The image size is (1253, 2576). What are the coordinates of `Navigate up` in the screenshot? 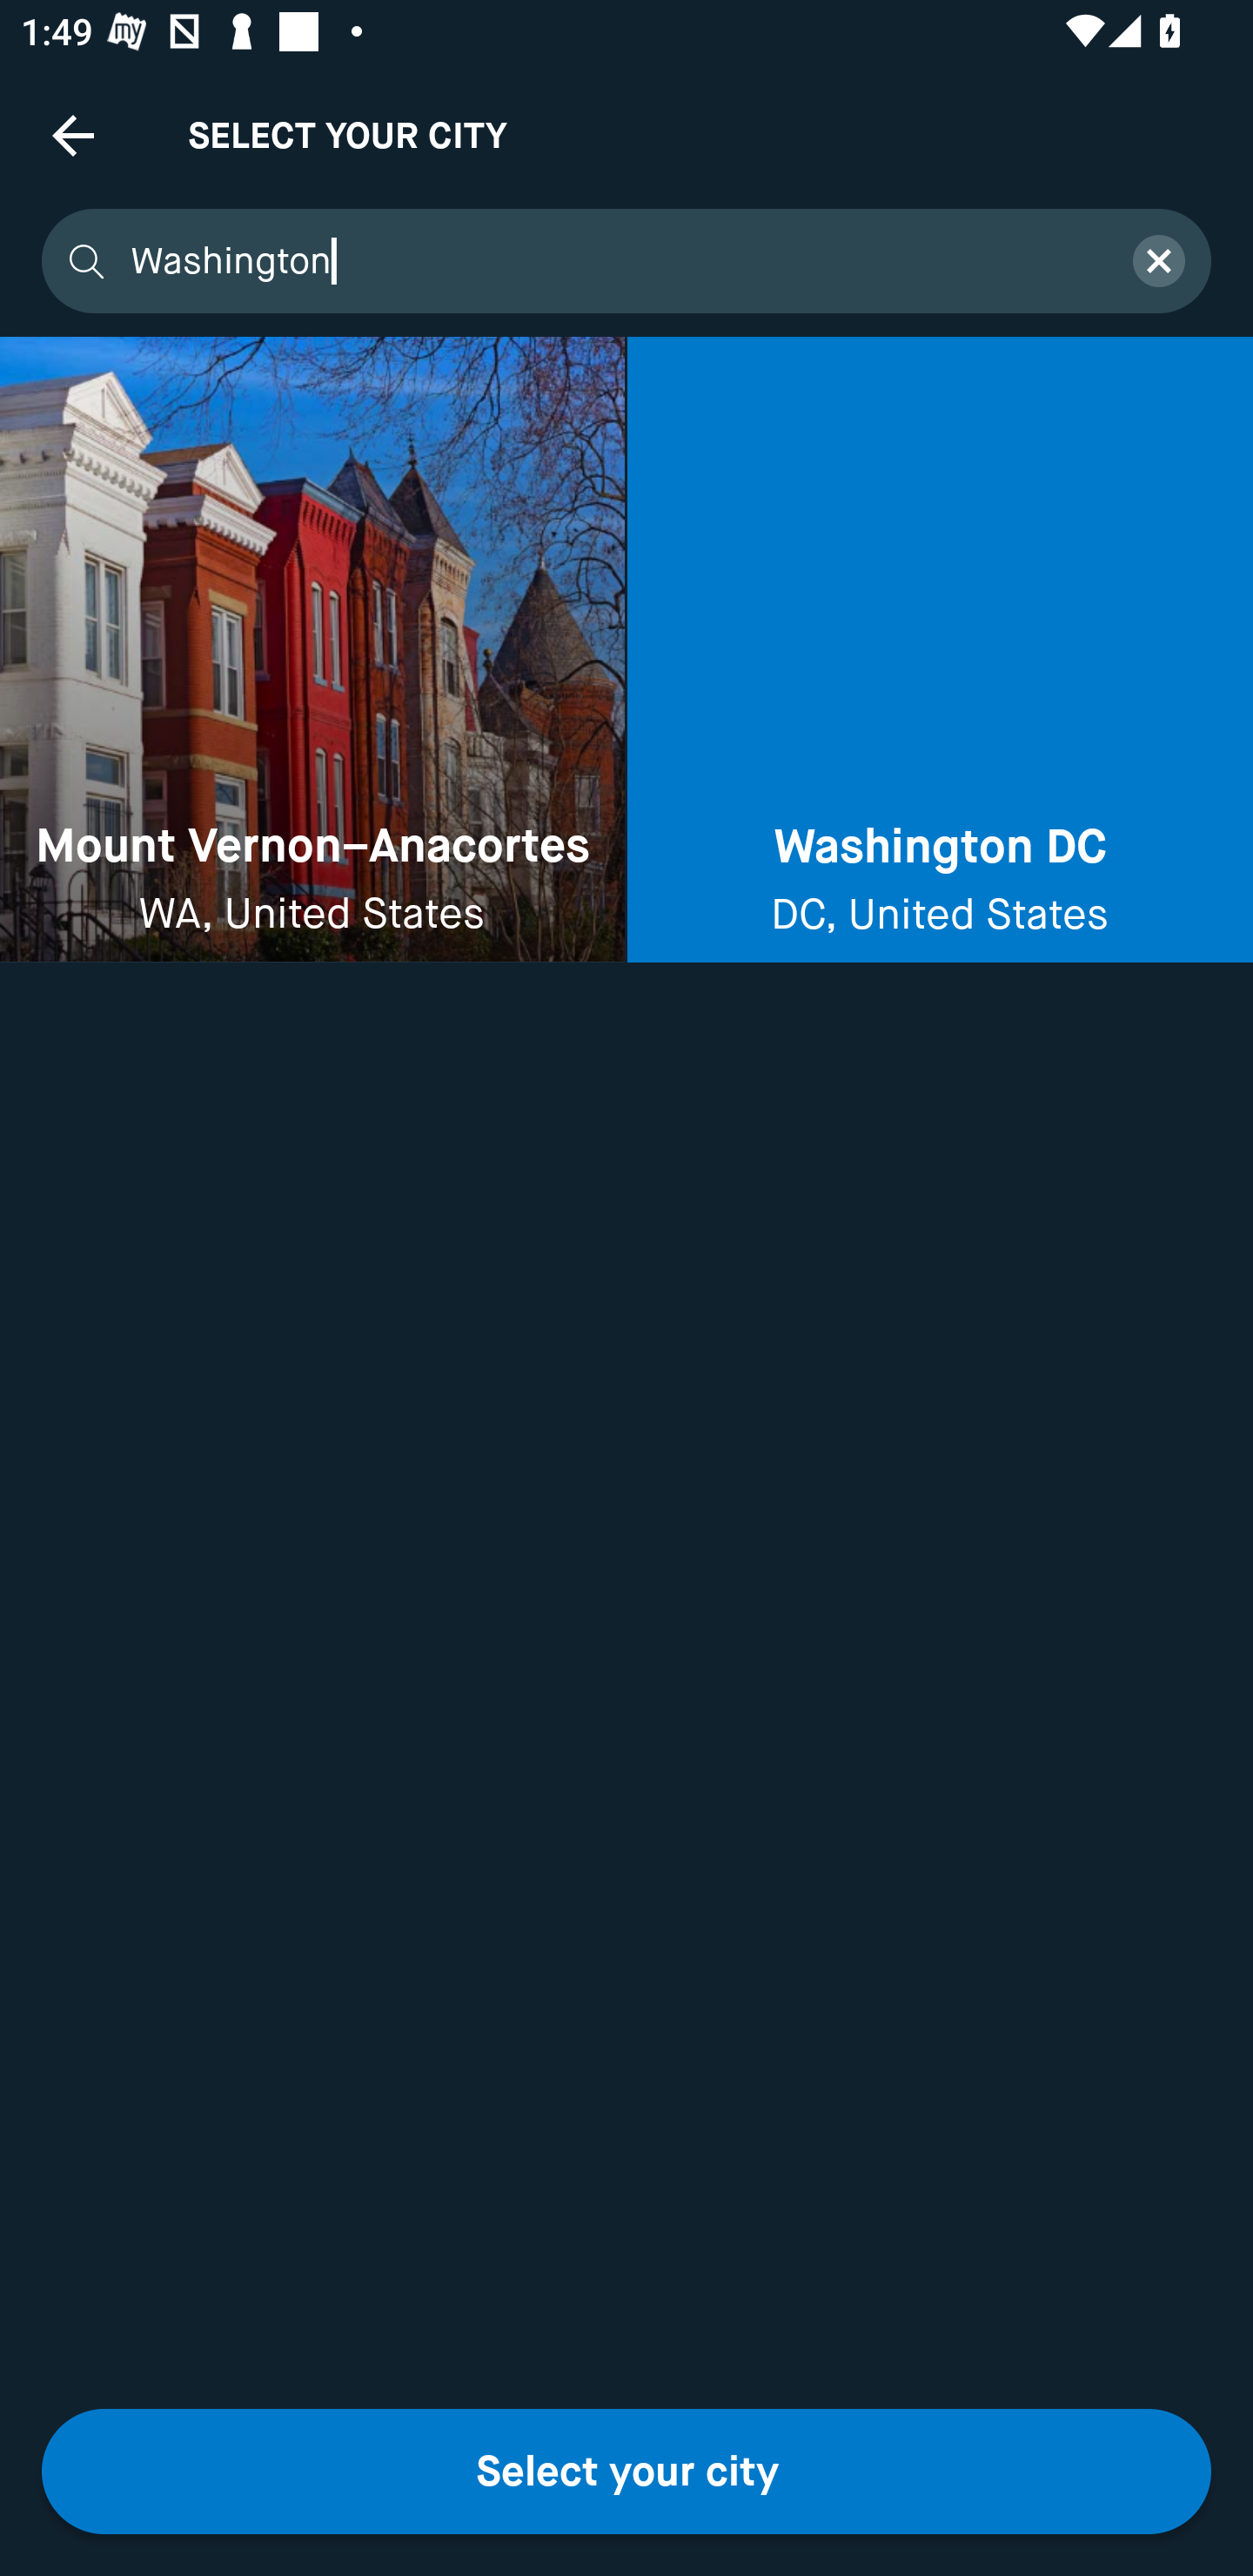 It's located at (73, 135).